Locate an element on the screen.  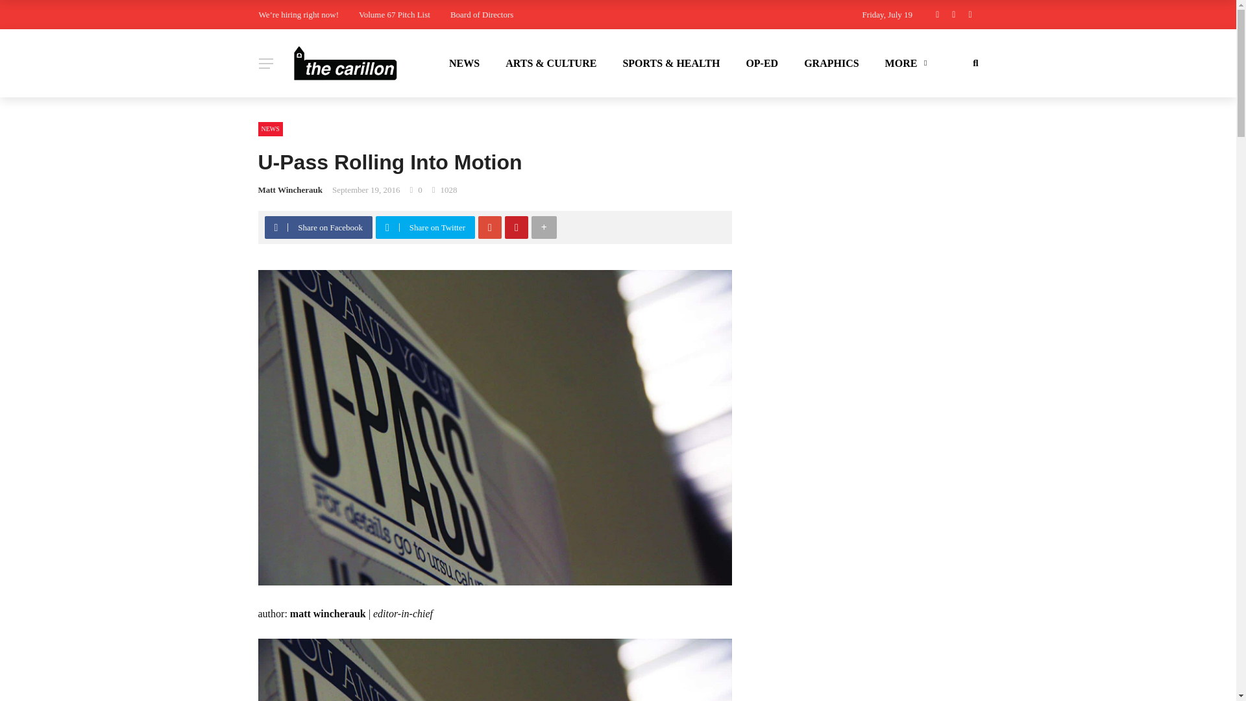
Board of Directors is located at coordinates (482, 14).